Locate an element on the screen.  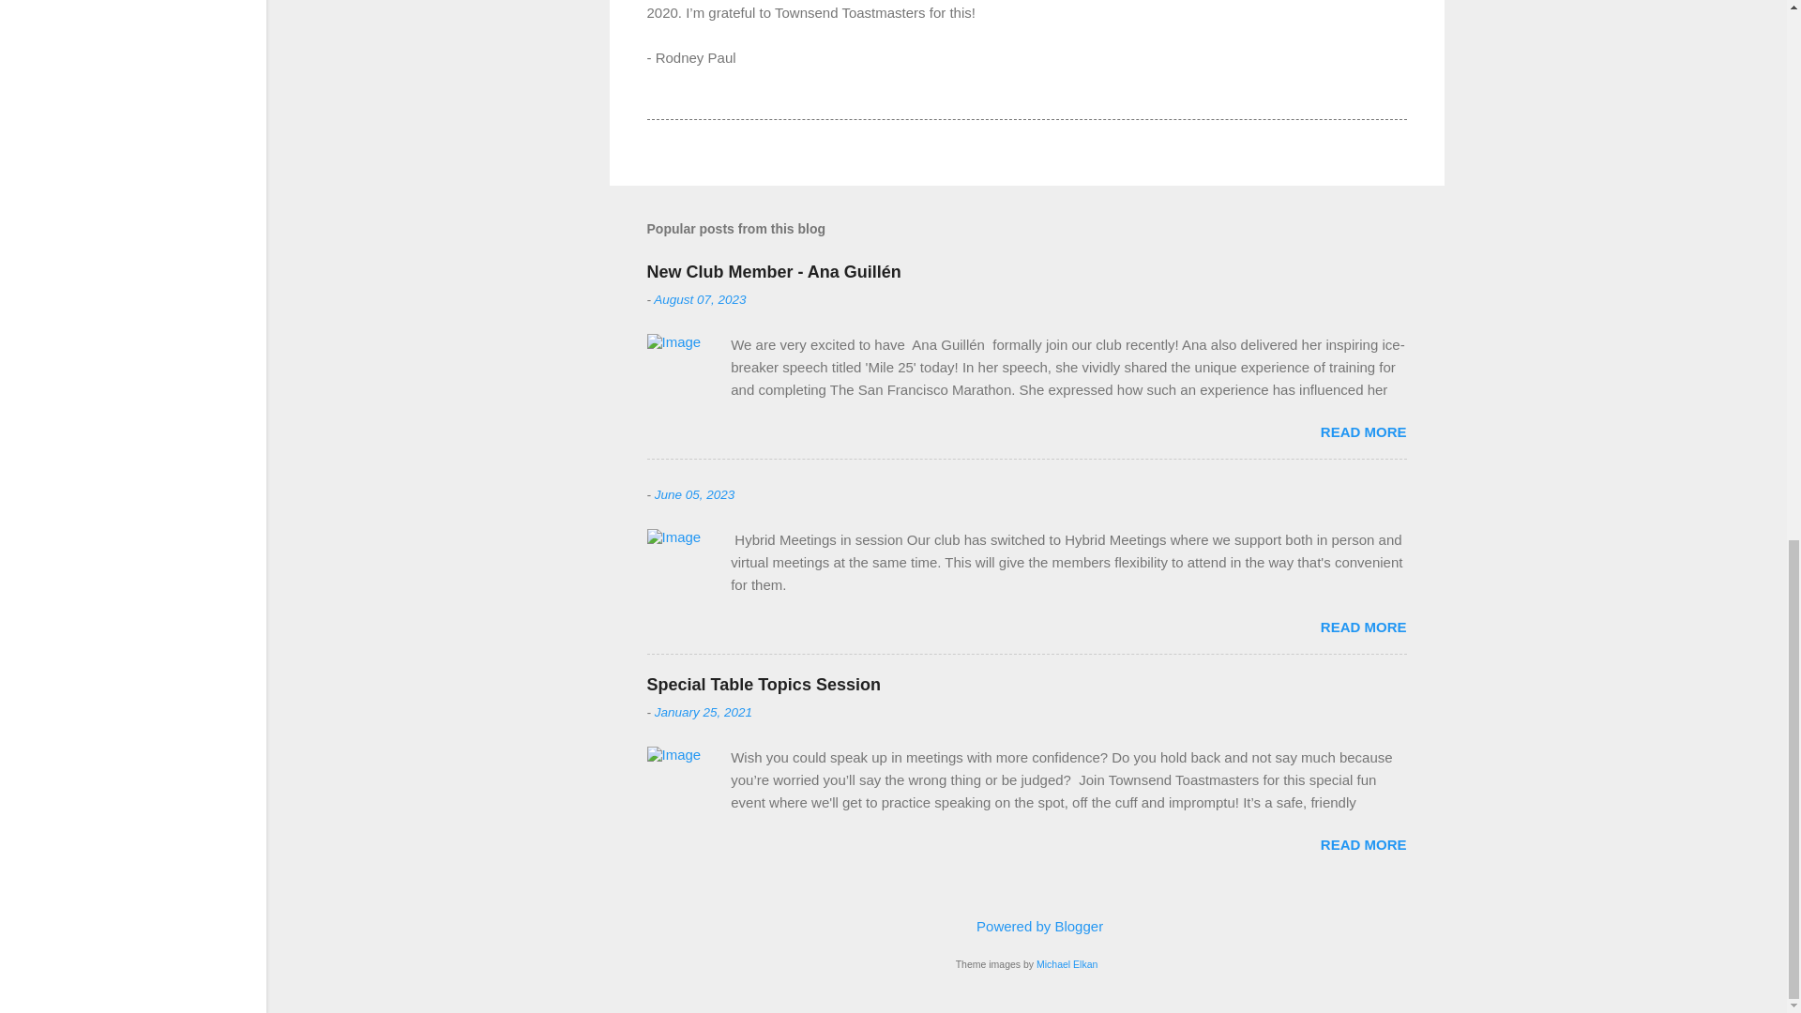
January 25, 2021 is located at coordinates (704, 711).